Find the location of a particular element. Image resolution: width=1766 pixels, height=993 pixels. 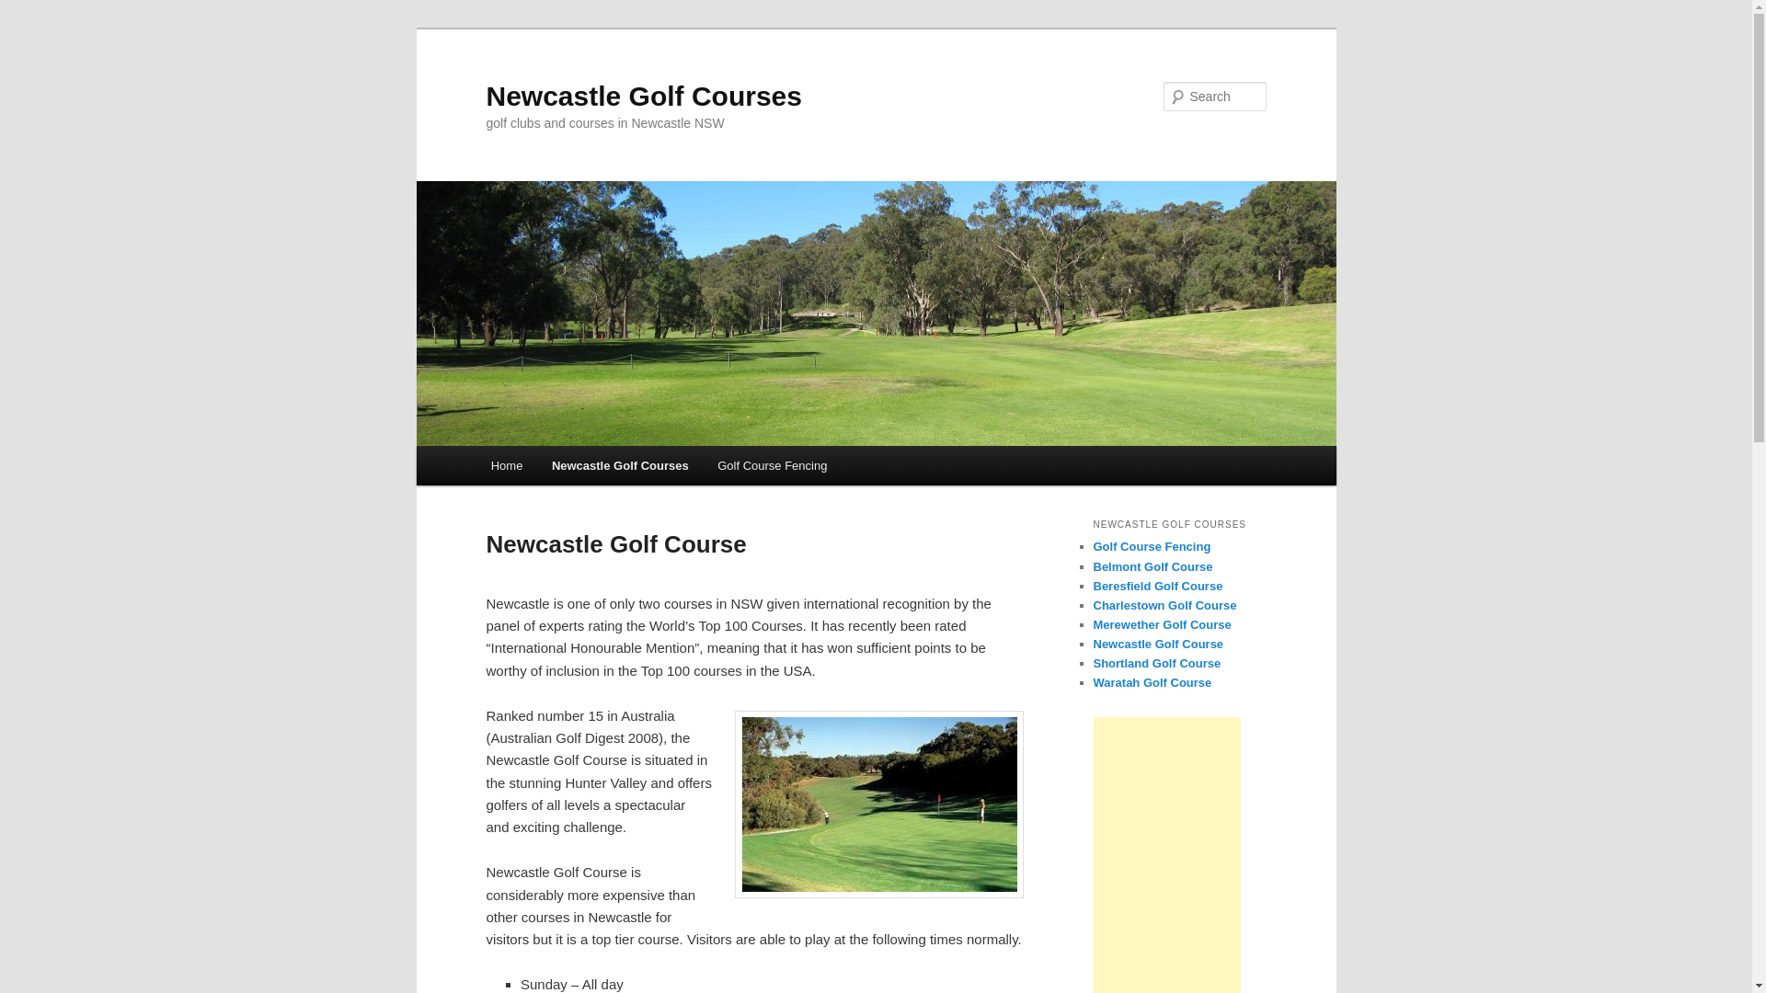

Skip to primary content is located at coordinates (28, 28).